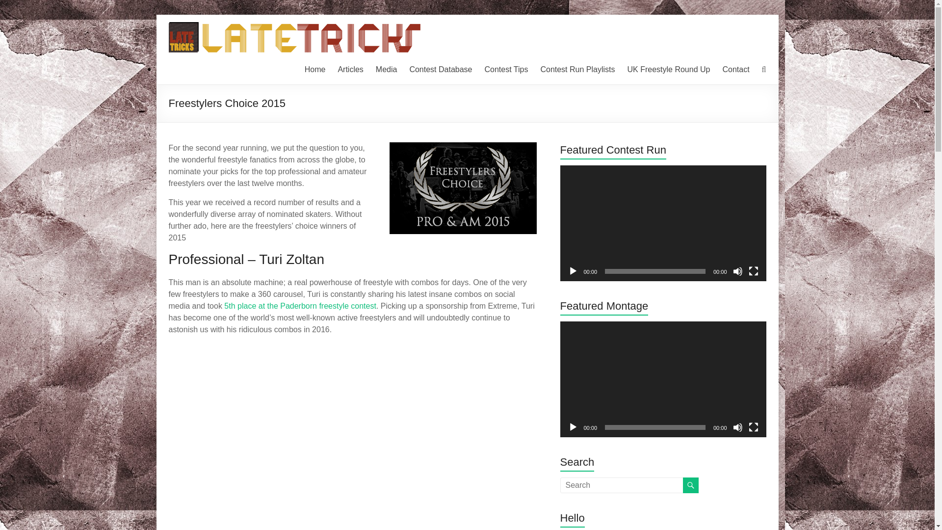 The width and height of the screenshot is (942, 530). I want to click on Contest Database, so click(440, 70).